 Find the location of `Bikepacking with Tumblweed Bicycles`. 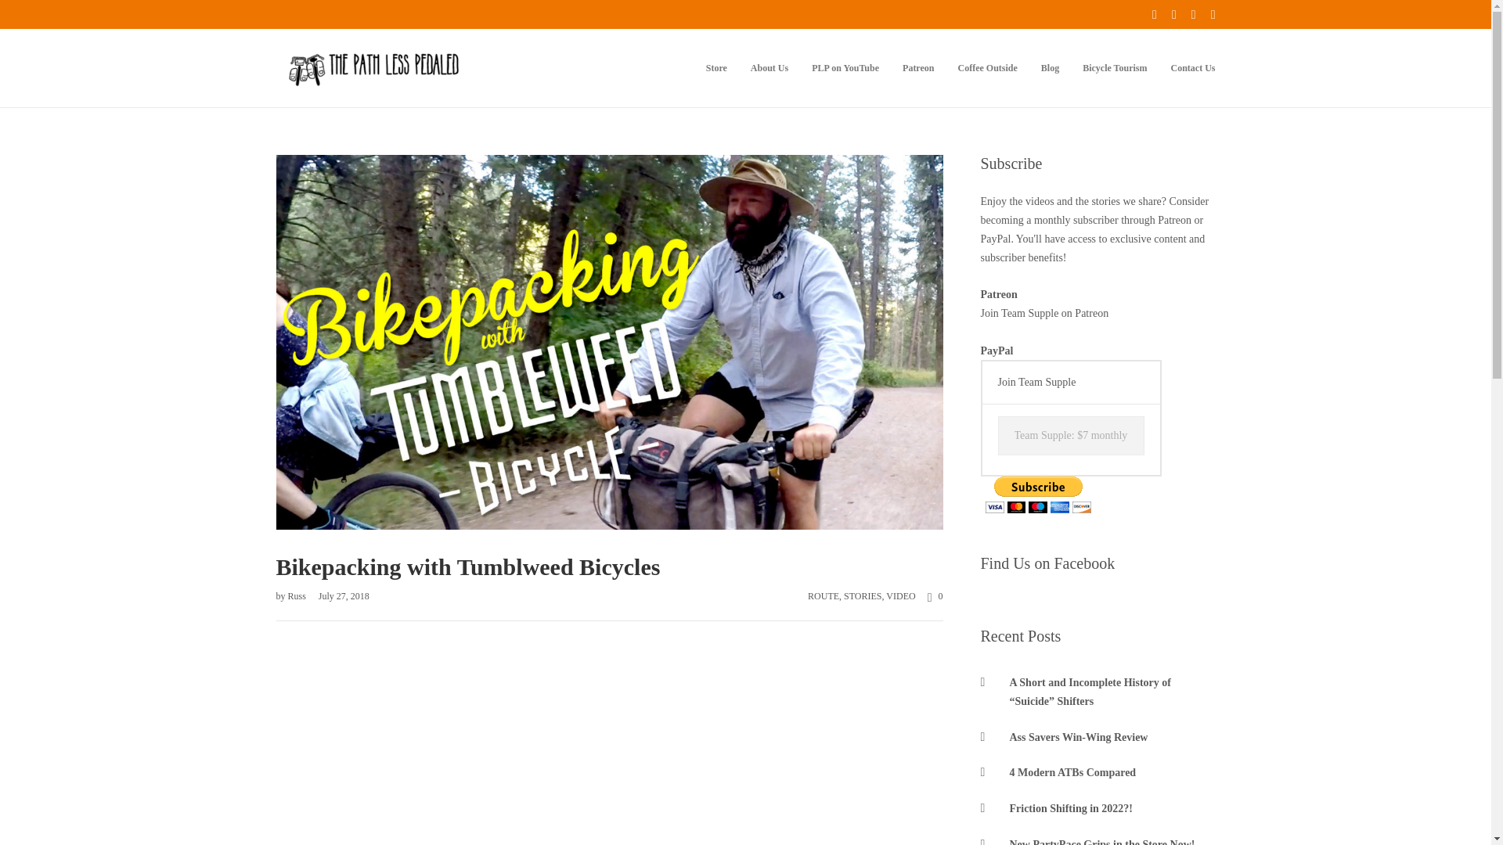

Bikepacking with Tumblweed Bicycles is located at coordinates (608, 561).